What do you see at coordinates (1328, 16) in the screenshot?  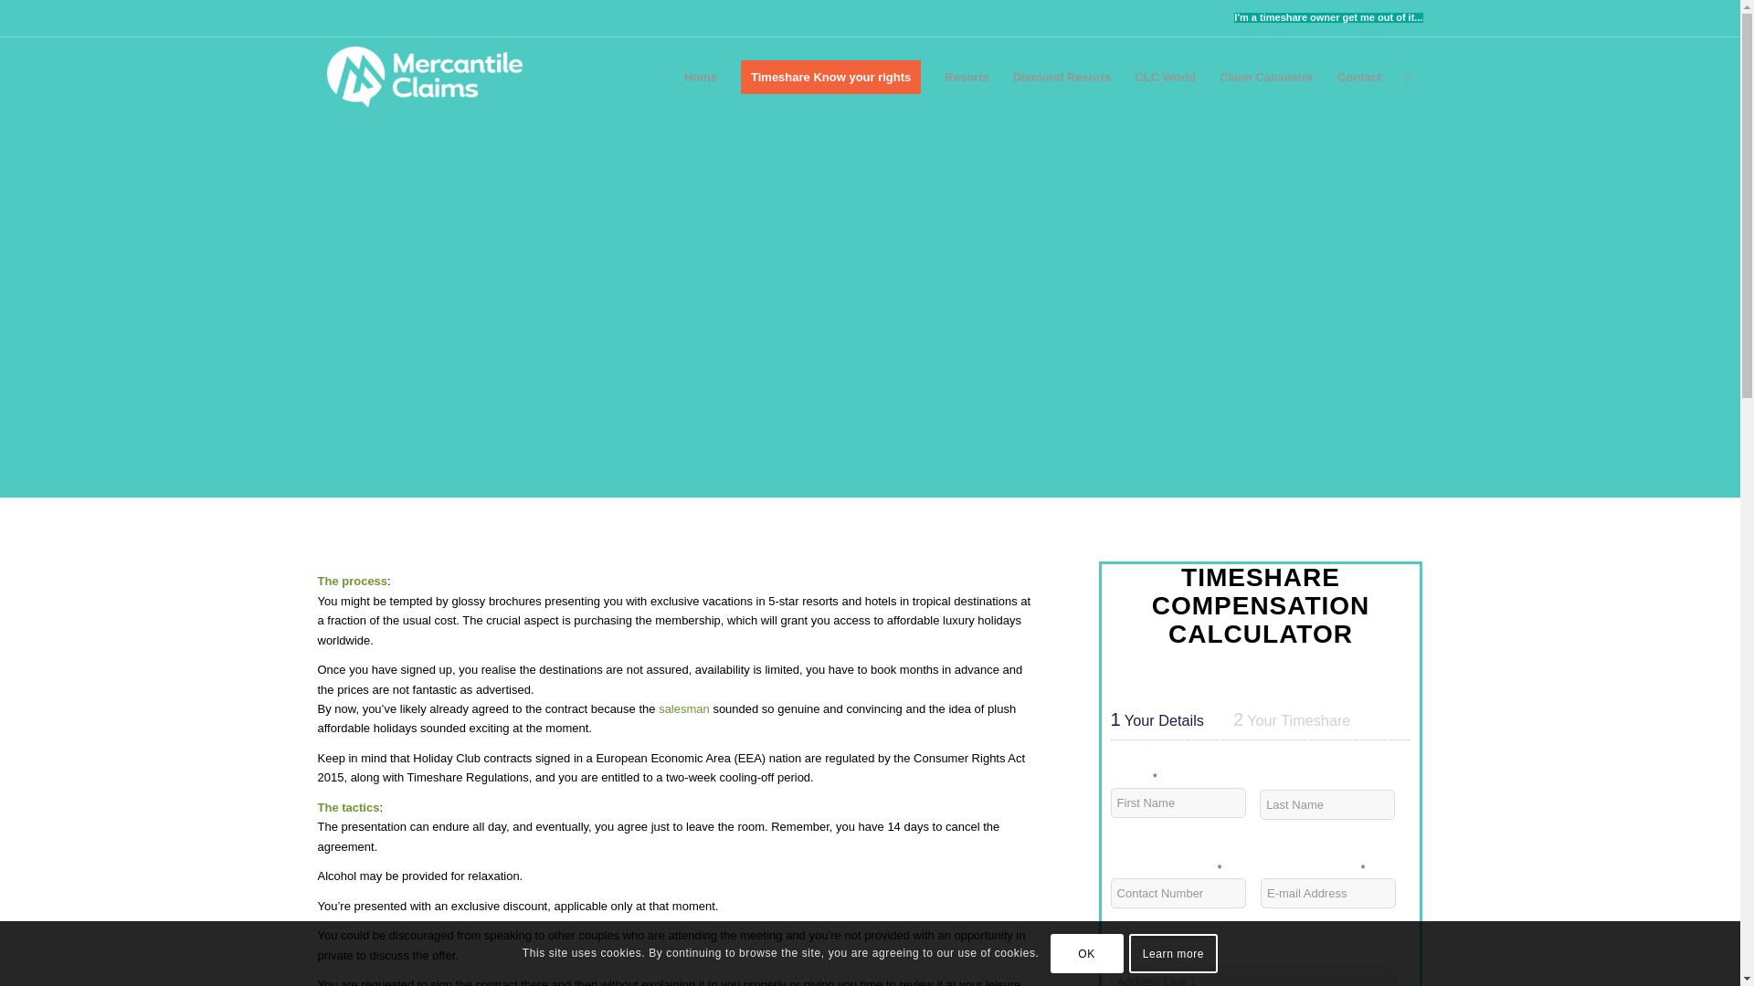 I see `I'm a timeshare owner get me out of it...` at bounding box center [1328, 16].